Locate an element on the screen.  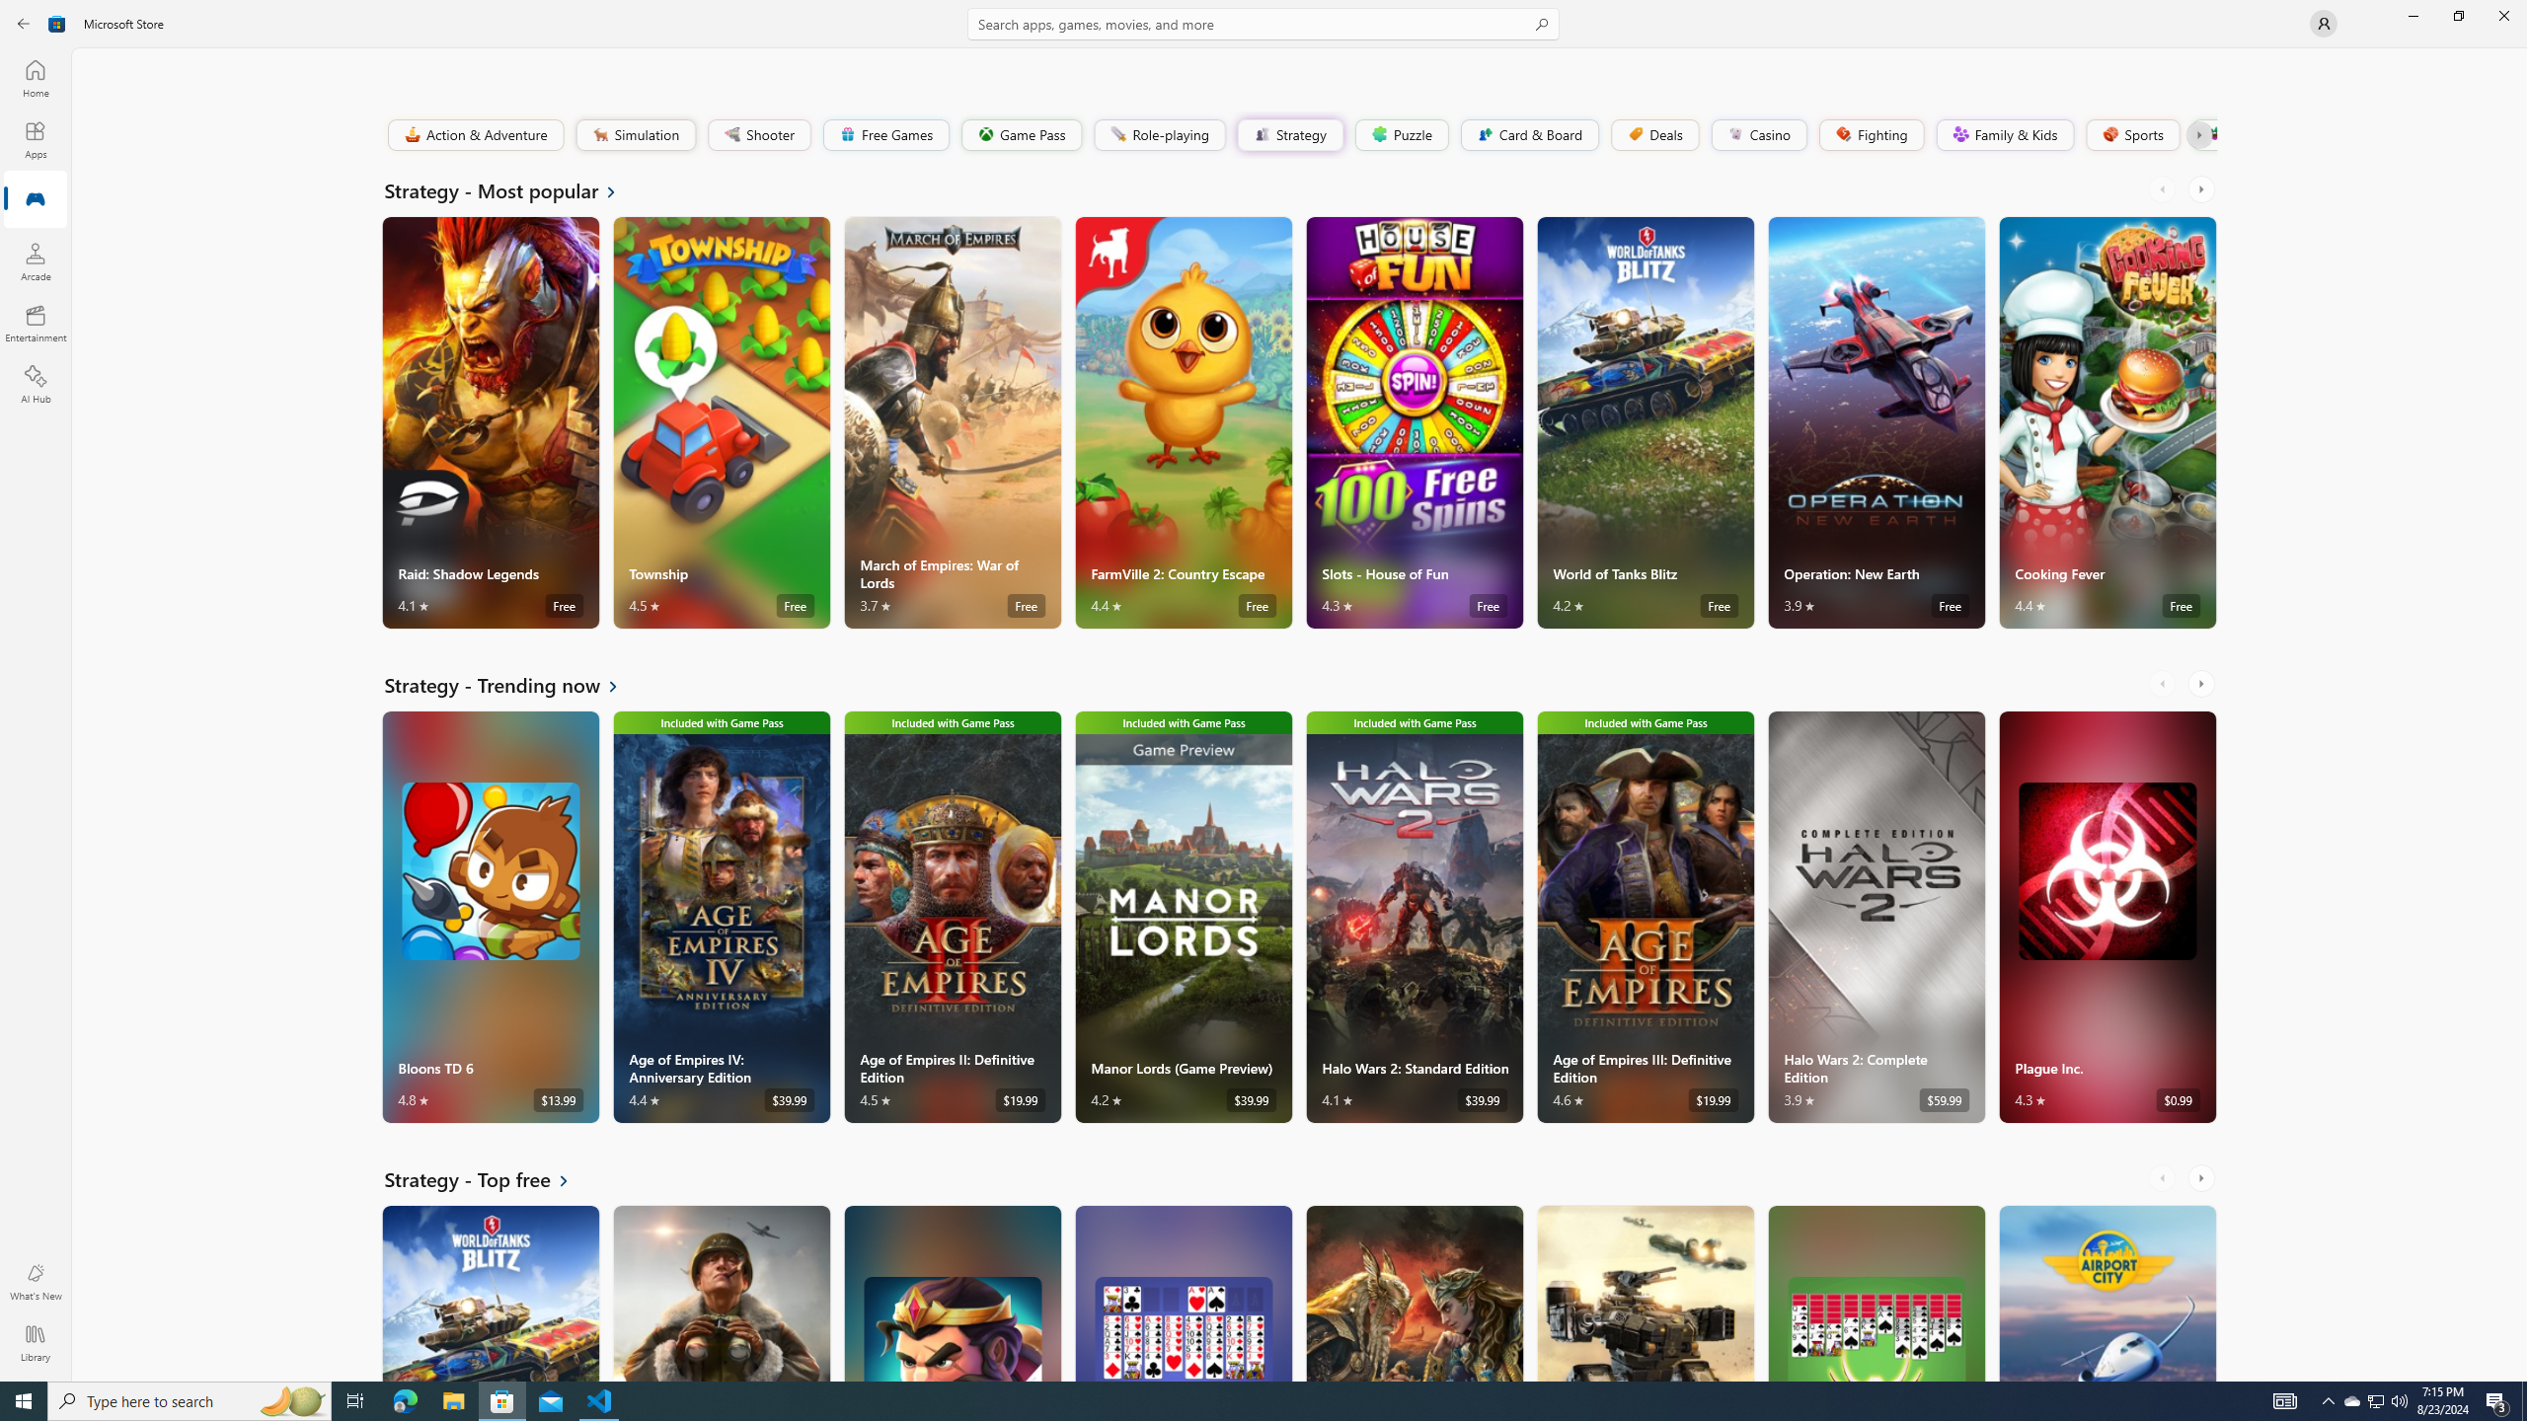
AutomationID: RightScrollButton is located at coordinates (2203, 1177).